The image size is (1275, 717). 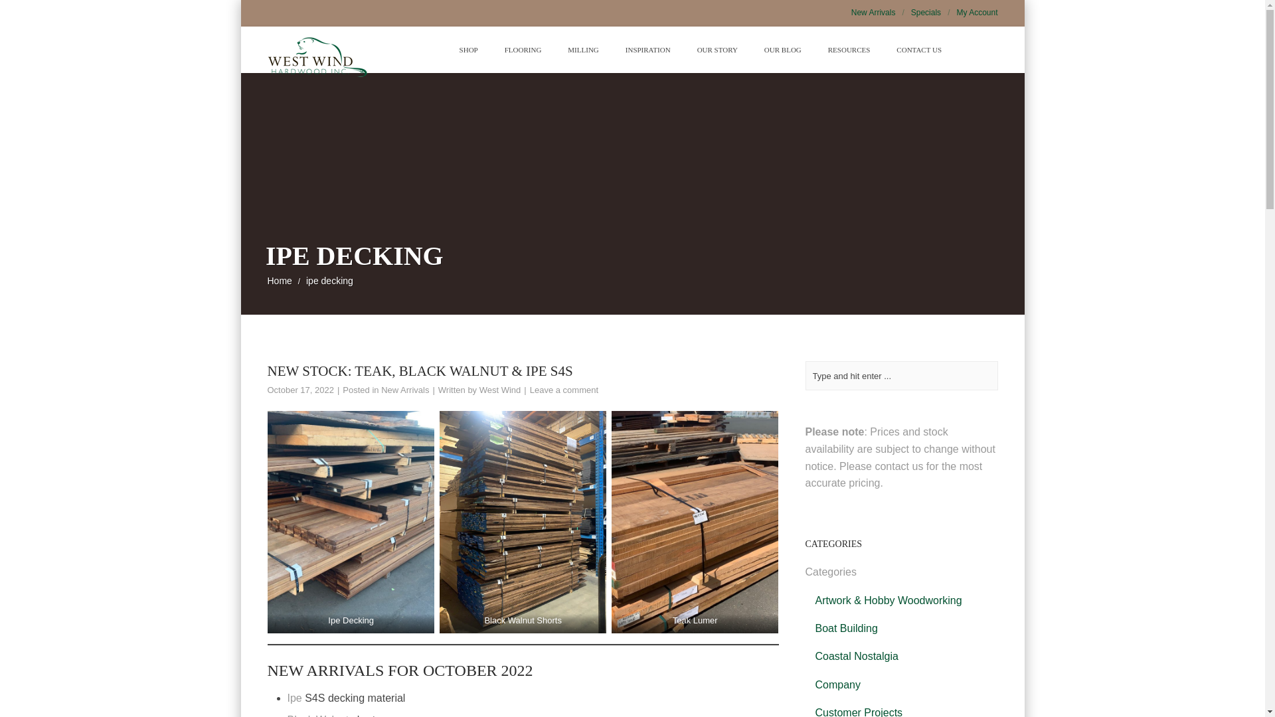 What do you see at coordinates (881, 12) in the screenshot?
I see `New Arrivals` at bounding box center [881, 12].